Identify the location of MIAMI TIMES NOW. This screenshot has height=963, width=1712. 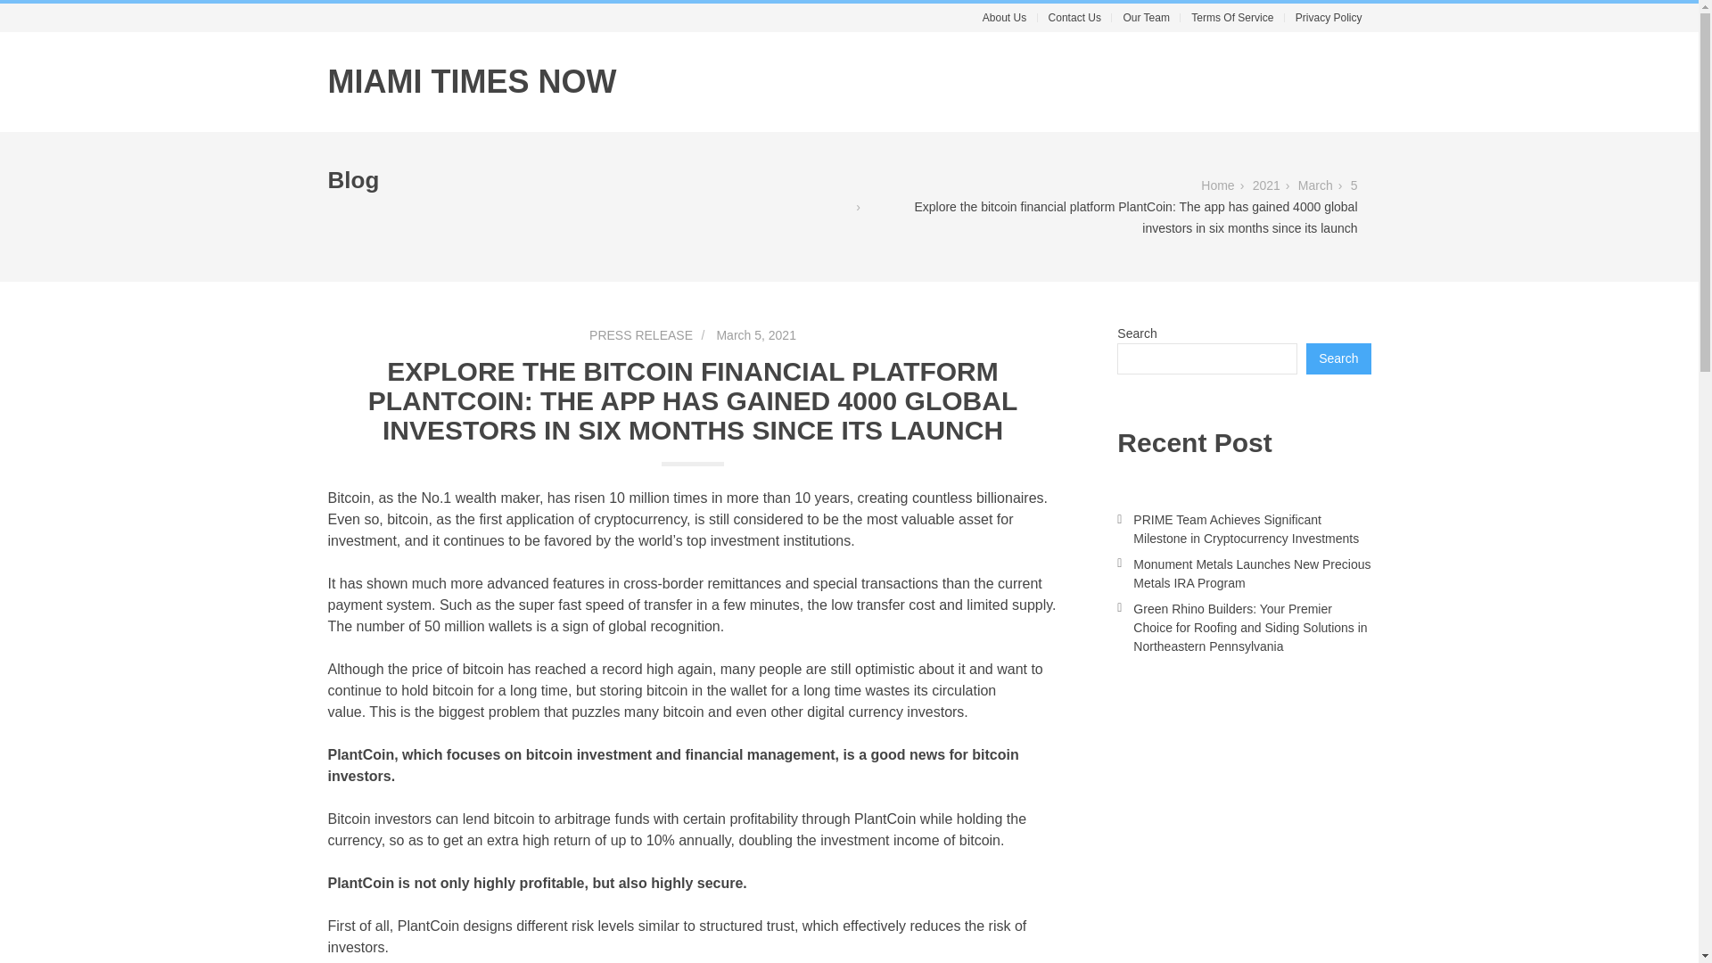
(473, 82).